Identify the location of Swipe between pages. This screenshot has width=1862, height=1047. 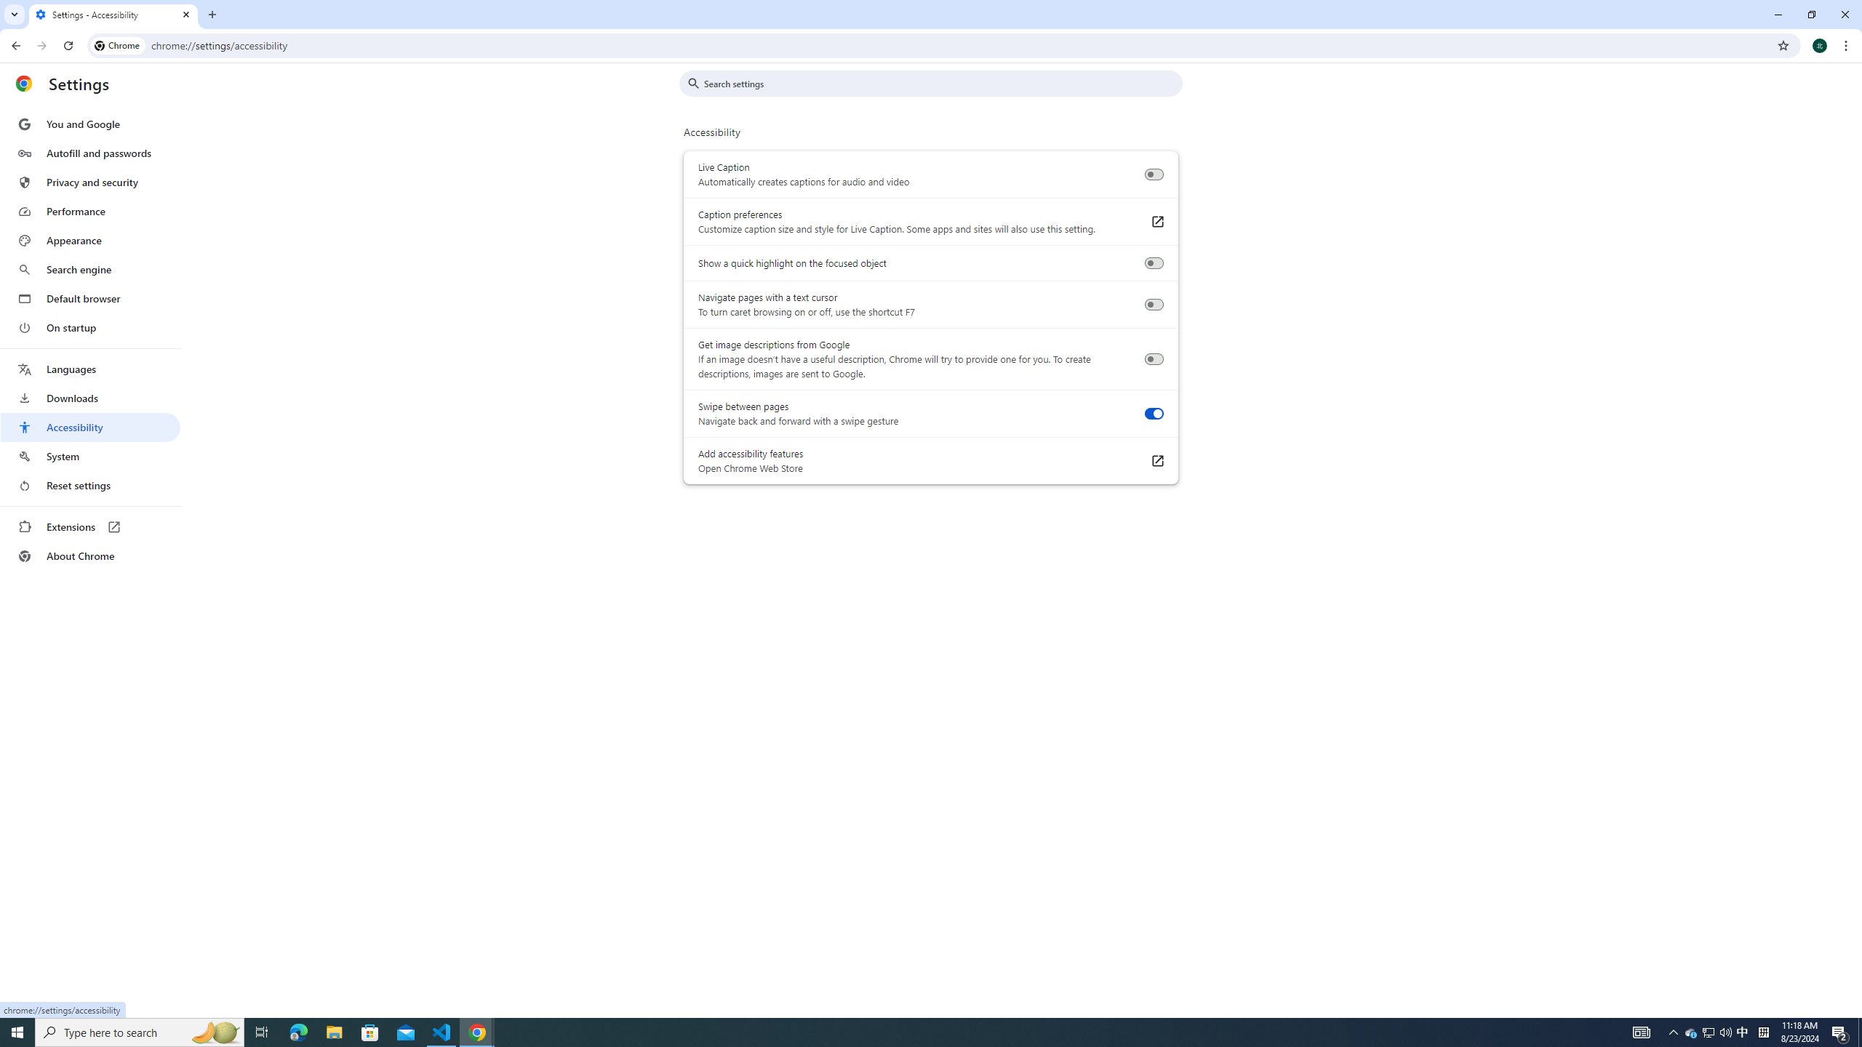
(1154, 414).